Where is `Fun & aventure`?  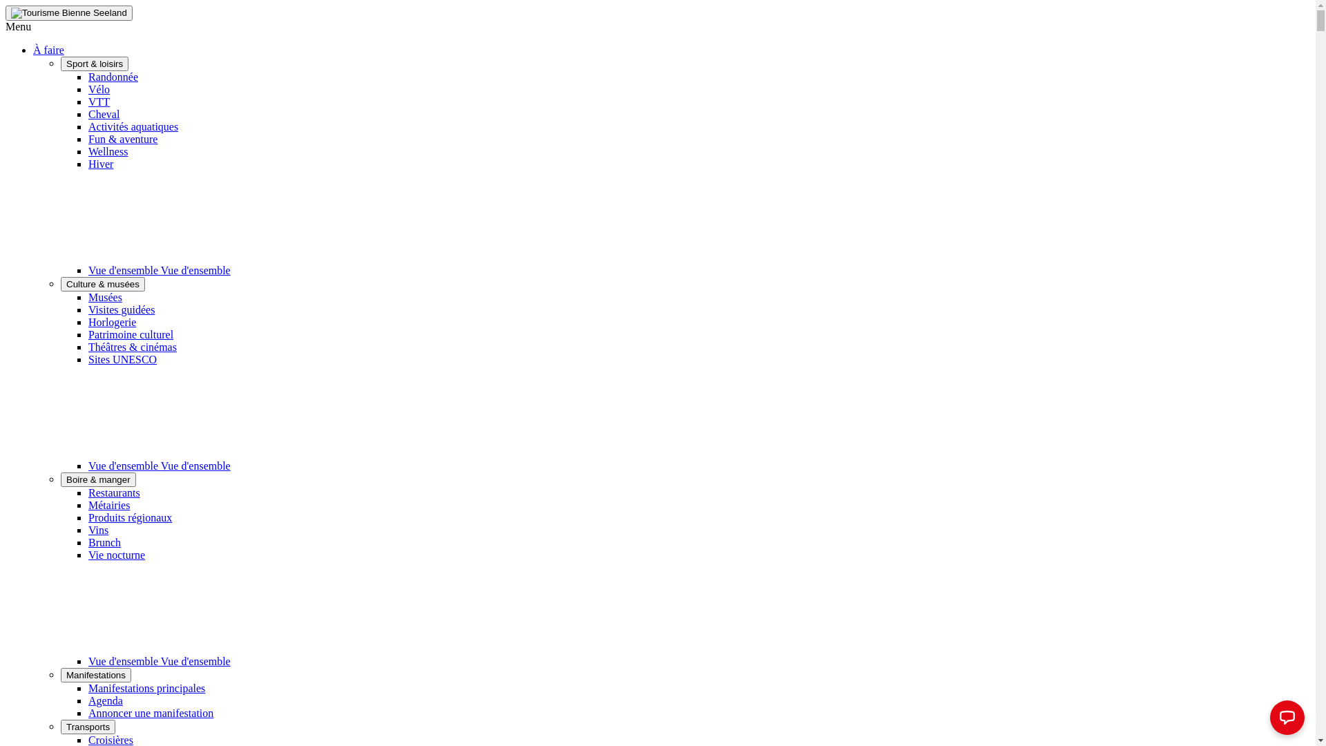 Fun & aventure is located at coordinates (123, 140).